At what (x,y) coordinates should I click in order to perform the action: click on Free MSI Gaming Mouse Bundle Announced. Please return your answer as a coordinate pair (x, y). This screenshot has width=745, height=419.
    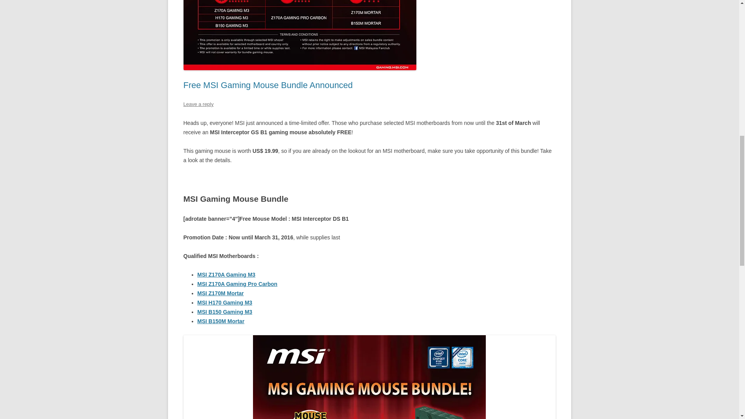
    Looking at the image, I should click on (268, 85).